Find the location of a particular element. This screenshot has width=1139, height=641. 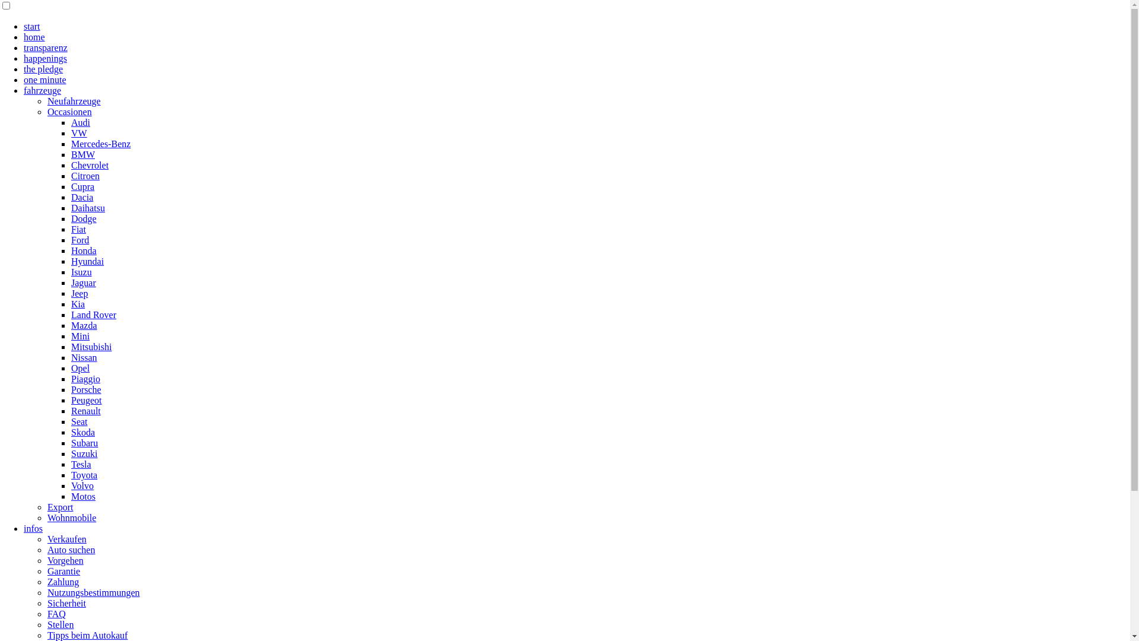

Piaggio is located at coordinates (85, 379).